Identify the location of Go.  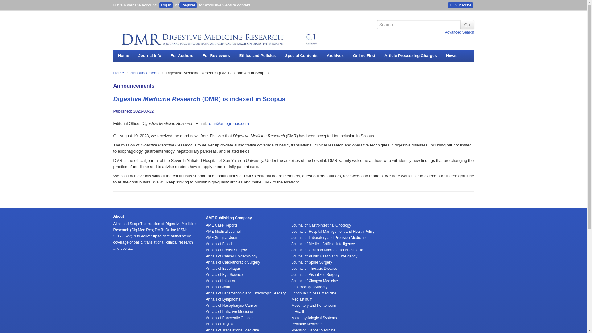
(467, 25).